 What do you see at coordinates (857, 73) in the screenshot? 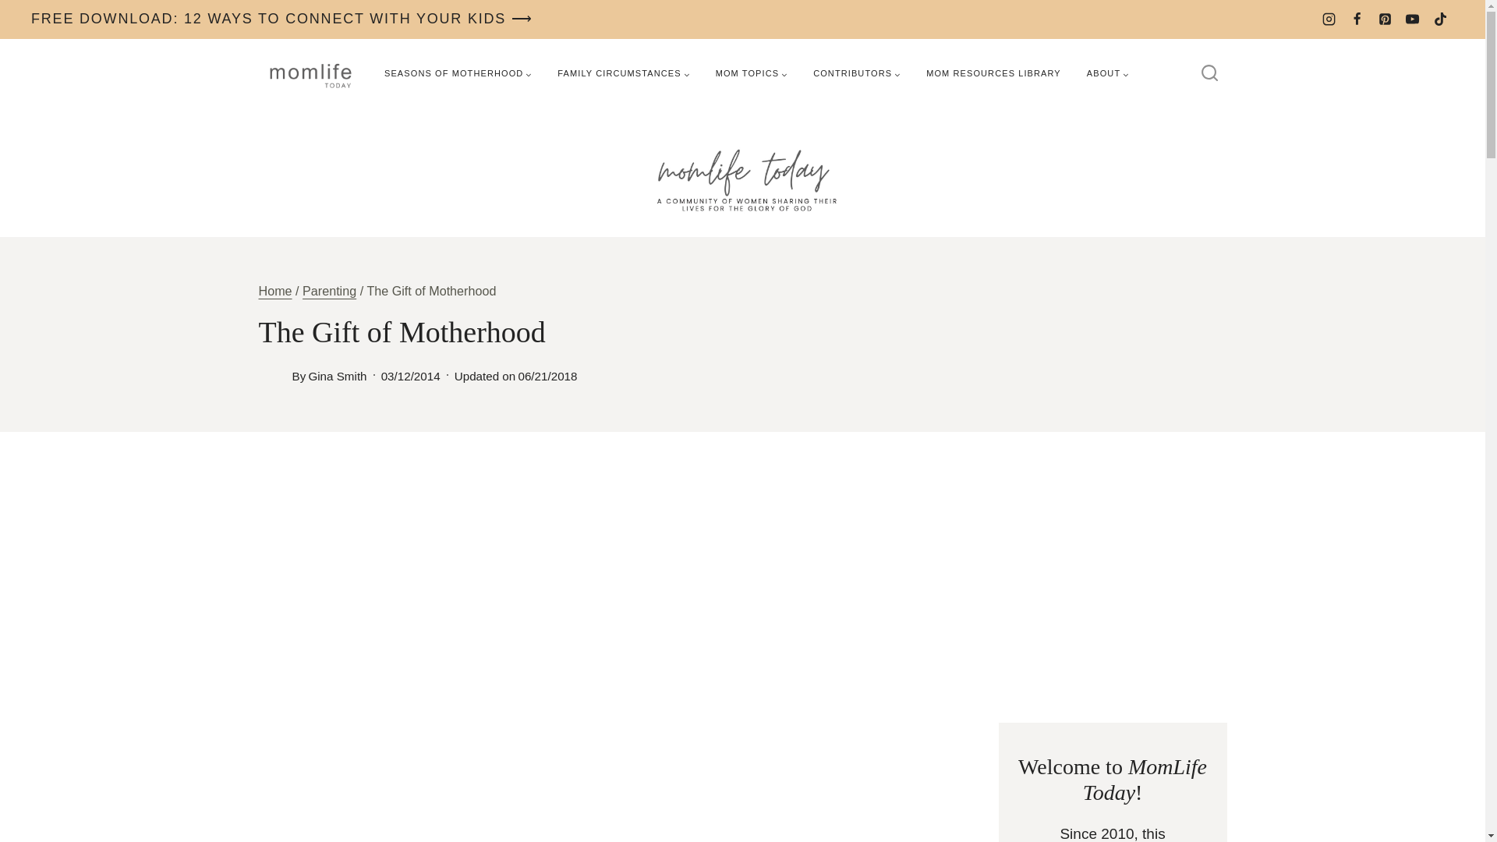
I see `CONTRIBUTORS` at bounding box center [857, 73].